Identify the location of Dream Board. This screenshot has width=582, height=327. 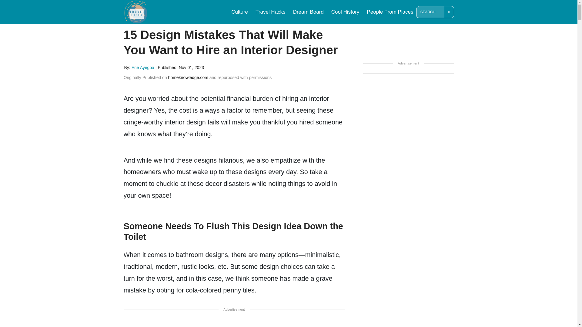
(308, 12).